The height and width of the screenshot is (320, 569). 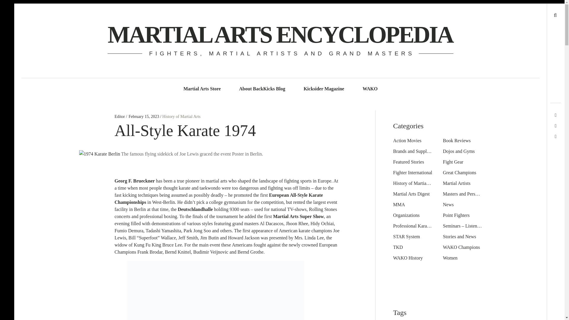 What do you see at coordinates (202, 89) in the screenshot?
I see `Martial Arts Store` at bounding box center [202, 89].